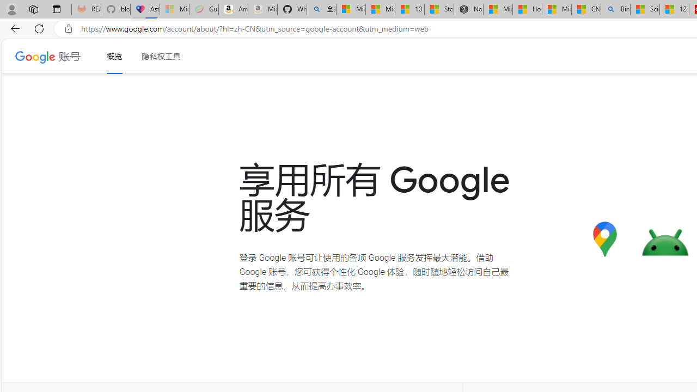 This screenshot has height=392, width=697. Describe the element at coordinates (645, 10) in the screenshot. I see `Science - MSN` at that location.